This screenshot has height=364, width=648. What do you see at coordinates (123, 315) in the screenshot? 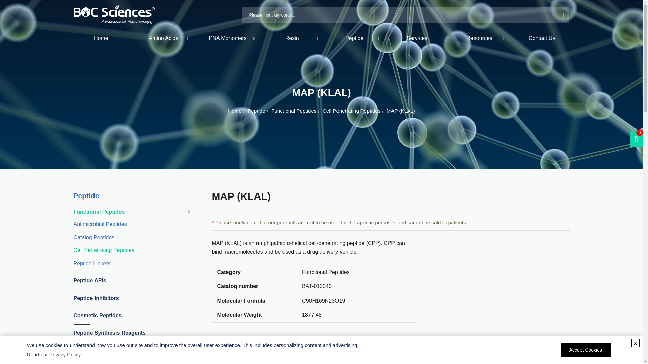
I see `Cosmetic Peptides` at bounding box center [123, 315].